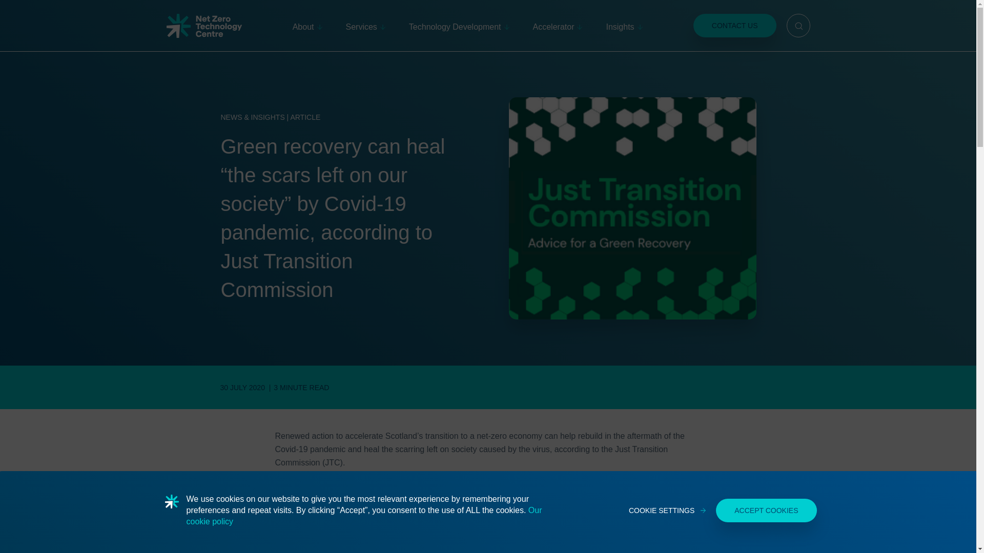  I want to click on Search, so click(798, 26).